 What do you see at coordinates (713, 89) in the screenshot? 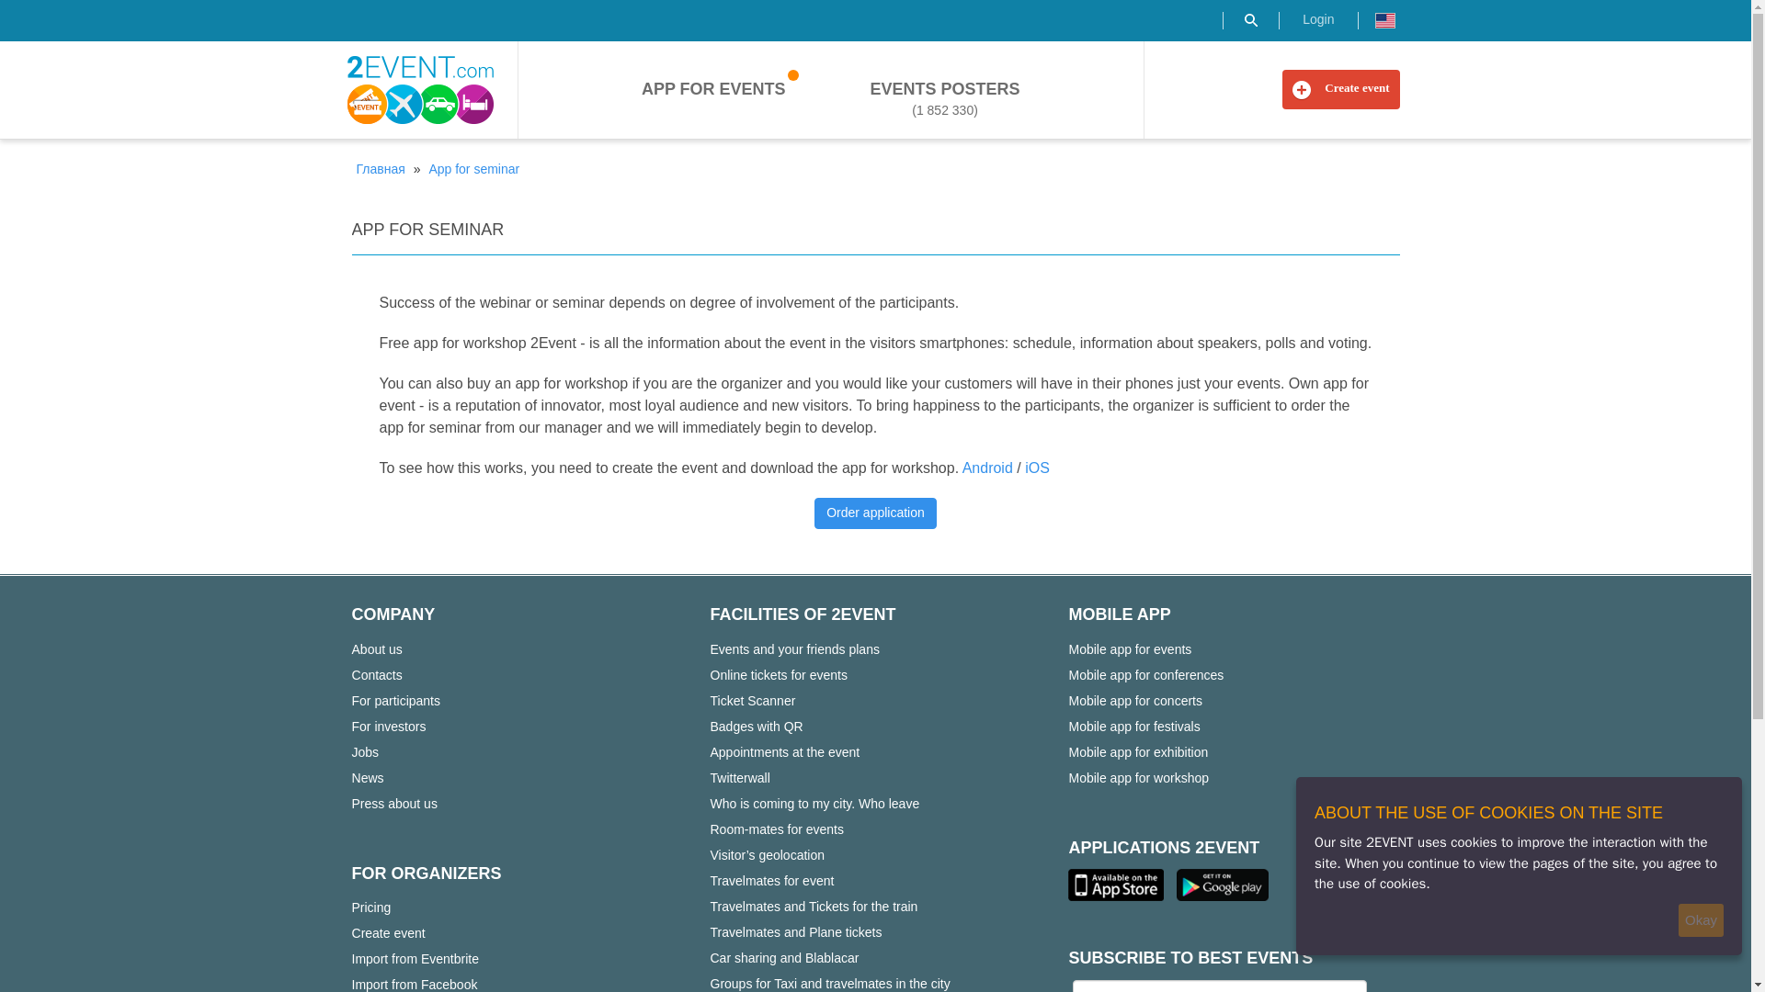
I see `APP FOR EVENTS` at bounding box center [713, 89].